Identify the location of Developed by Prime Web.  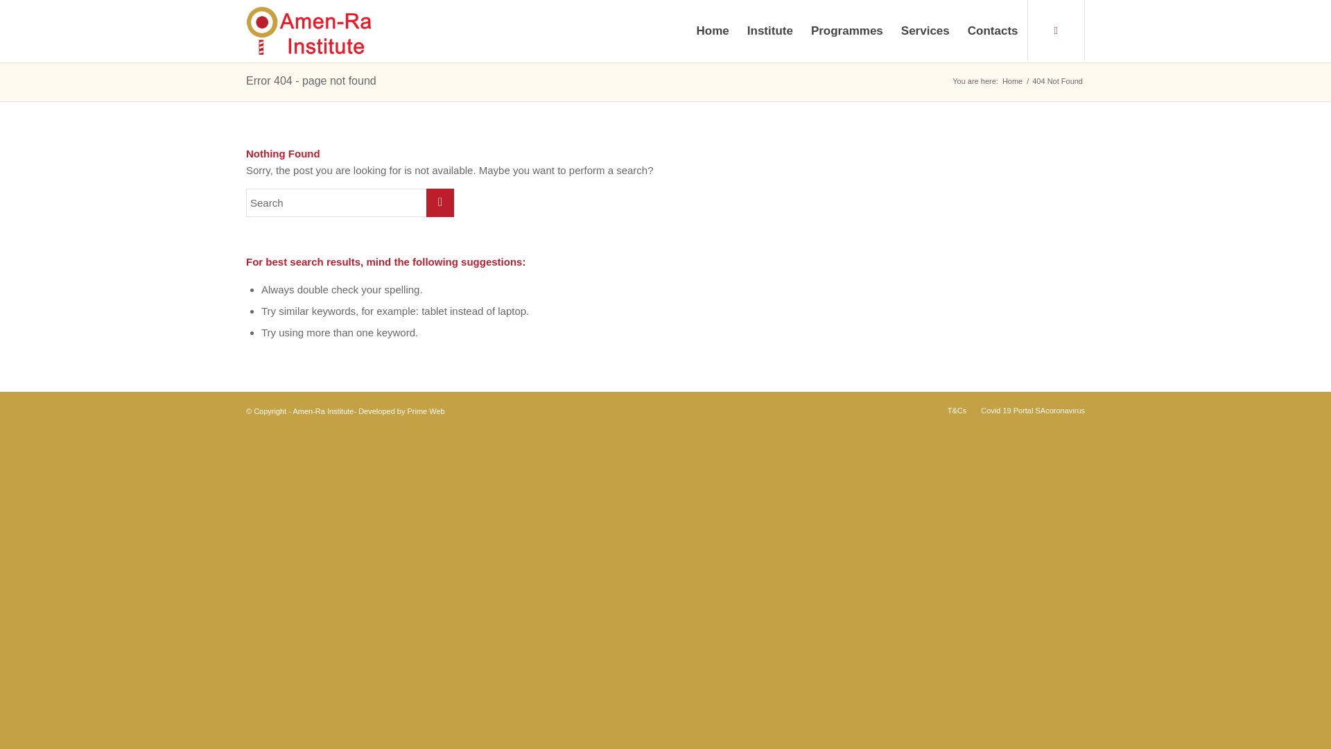
(401, 411).